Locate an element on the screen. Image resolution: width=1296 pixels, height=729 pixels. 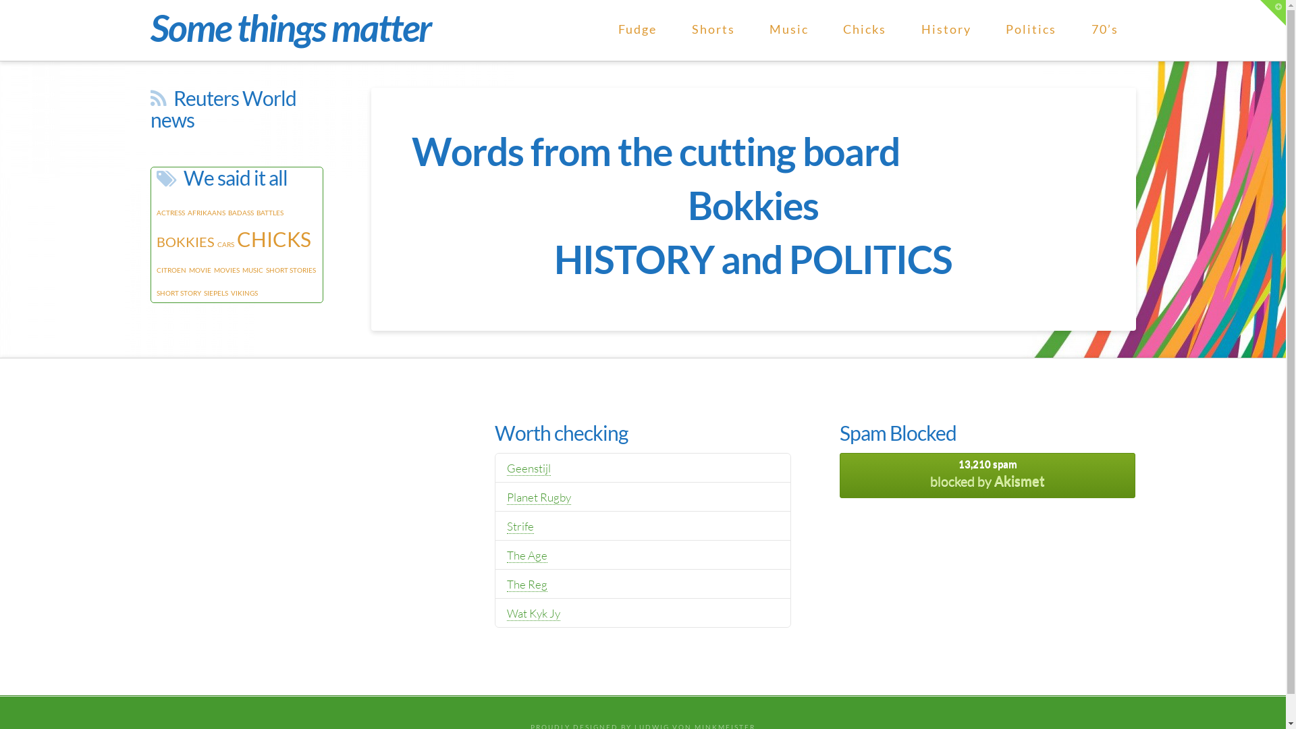
AFRIKAANS is located at coordinates (207, 213).